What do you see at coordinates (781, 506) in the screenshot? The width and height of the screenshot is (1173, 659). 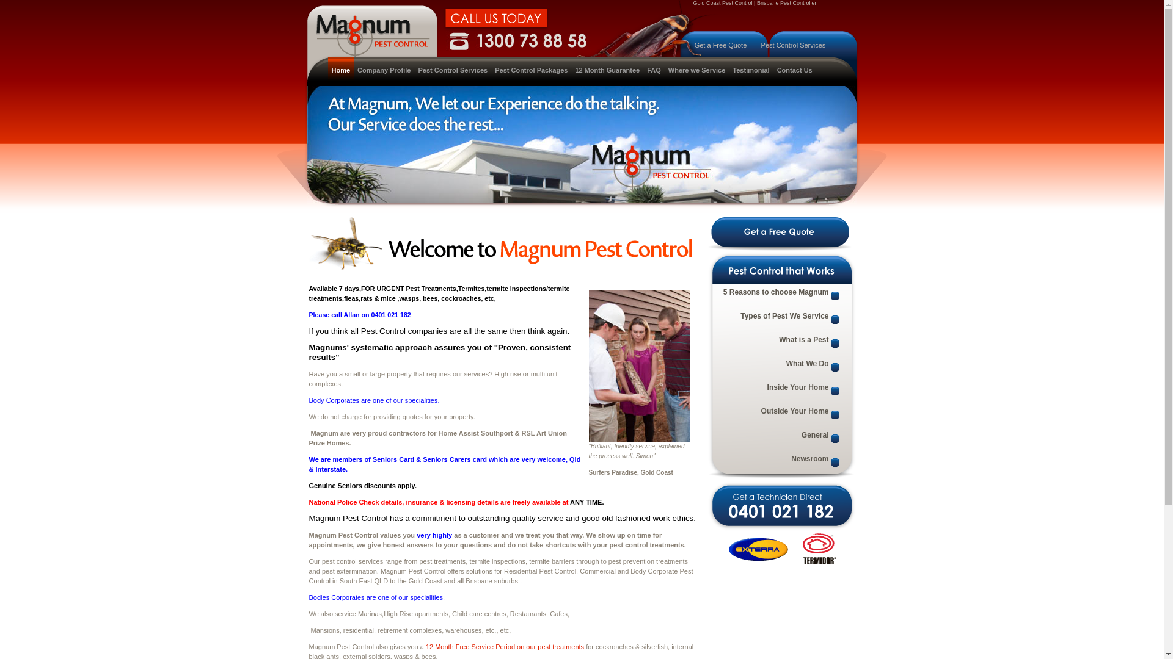 I see `Get a Technician Direct 0401 021 182` at bounding box center [781, 506].